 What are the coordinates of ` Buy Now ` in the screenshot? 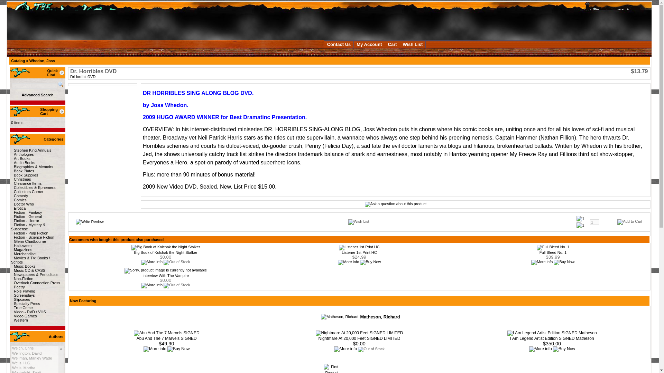 It's located at (370, 262).